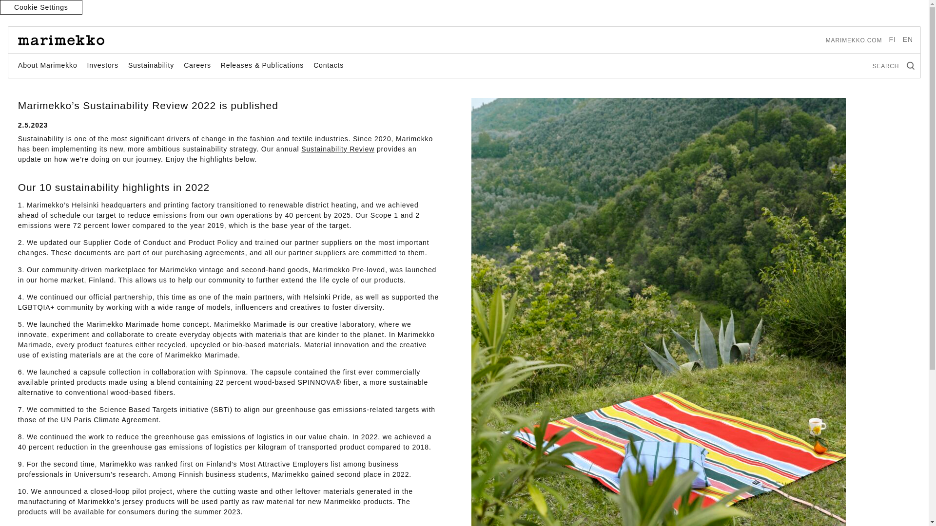 Image resolution: width=936 pixels, height=526 pixels. Describe the element at coordinates (908, 39) in the screenshot. I see `EN` at that location.